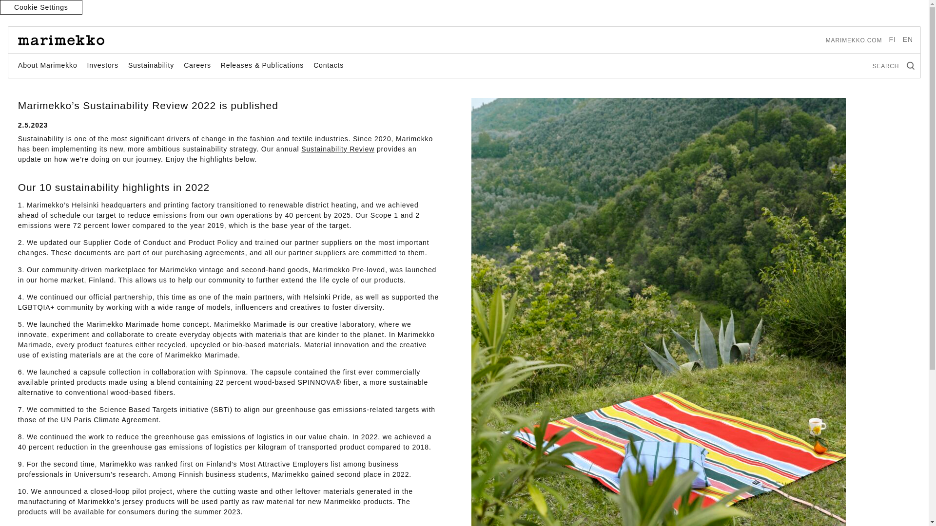 Image resolution: width=936 pixels, height=526 pixels. Describe the element at coordinates (908, 39) in the screenshot. I see `EN` at that location.